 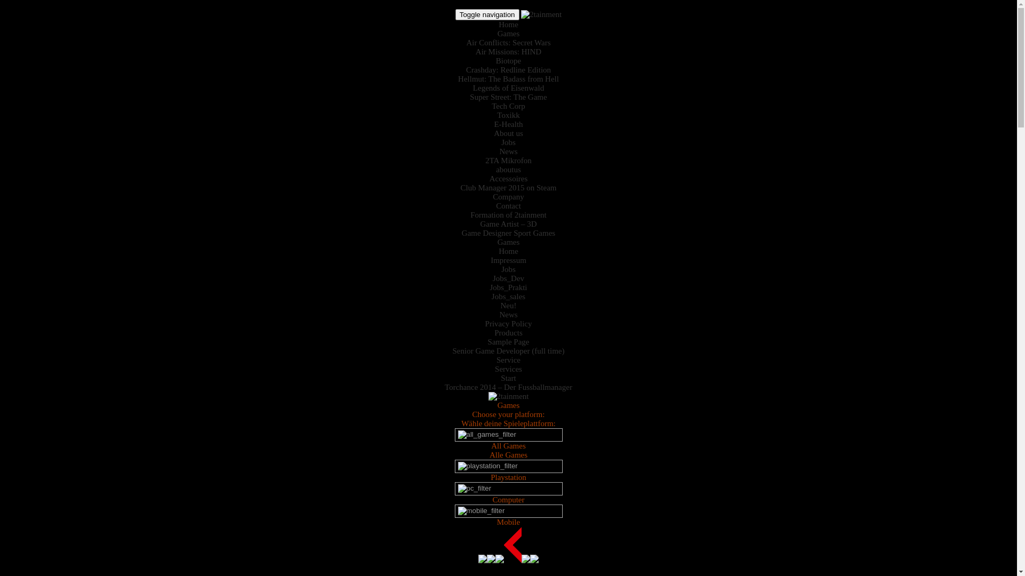 I want to click on Neu!, so click(x=509, y=306).